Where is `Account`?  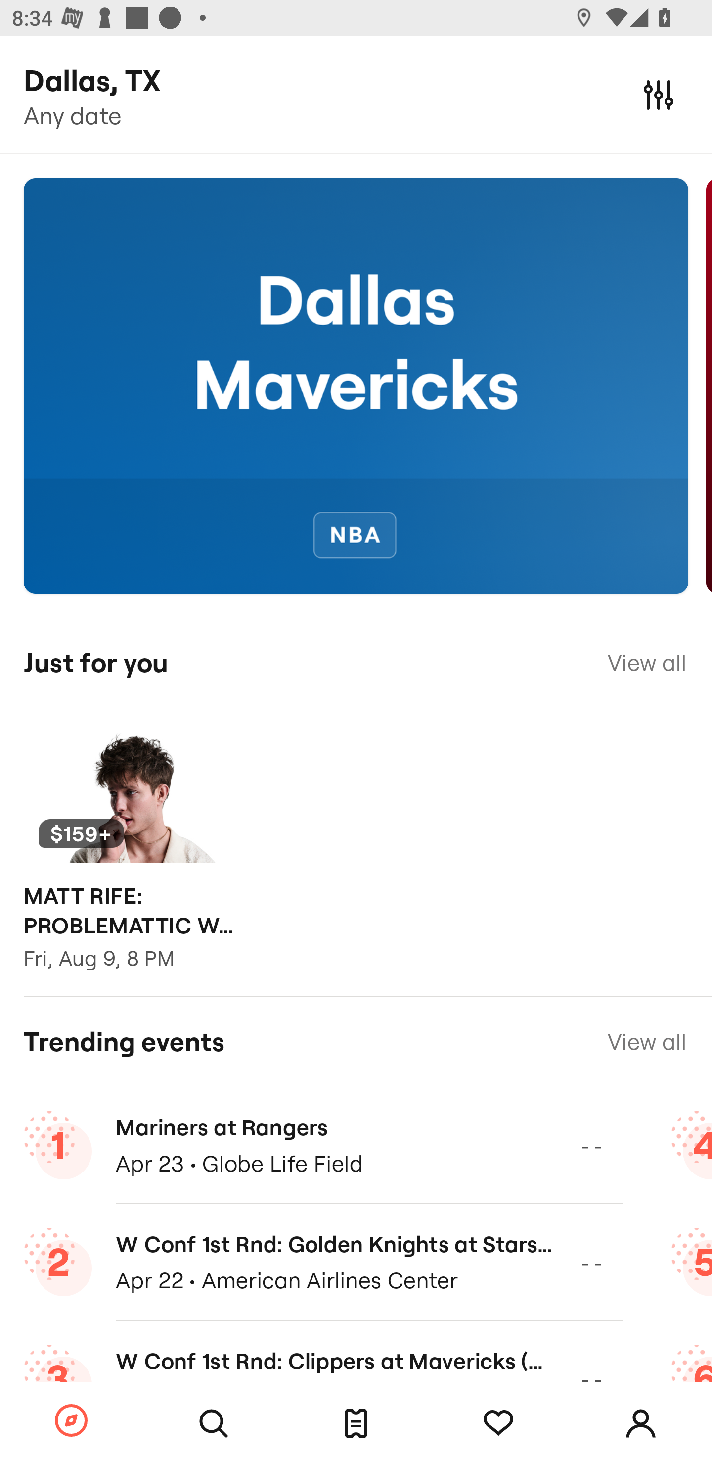
Account is located at coordinates (641, 1423).